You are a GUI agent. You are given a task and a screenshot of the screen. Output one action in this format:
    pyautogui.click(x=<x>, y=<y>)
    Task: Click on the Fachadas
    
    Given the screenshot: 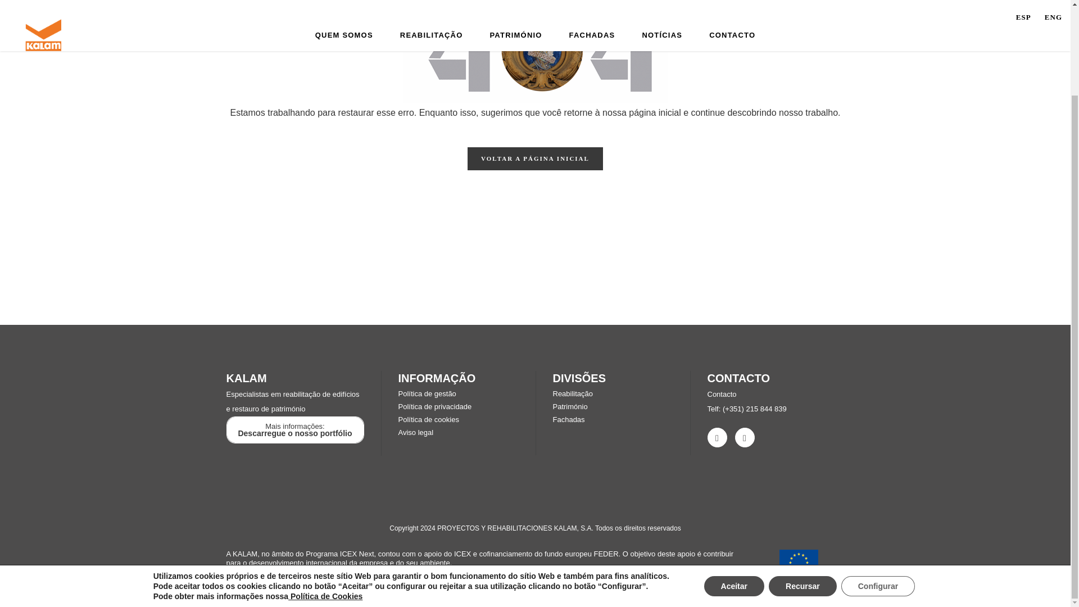 What is the action you would take?
    pyautogui.click(x=569, y=419)
    